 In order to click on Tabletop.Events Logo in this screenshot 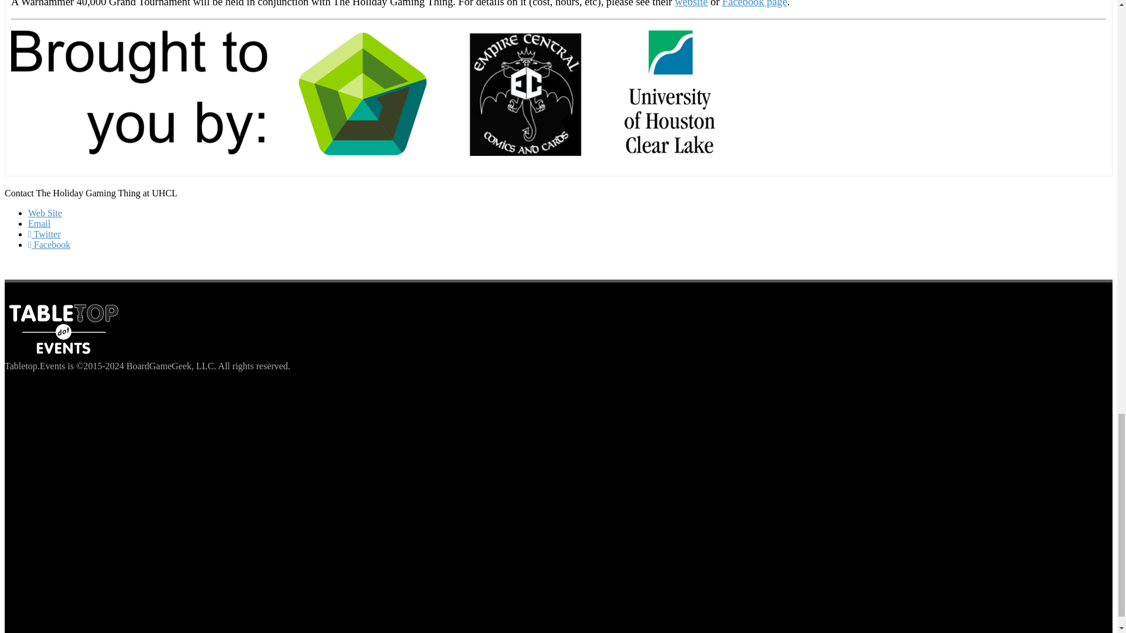, I will do `click(63, 329)`.